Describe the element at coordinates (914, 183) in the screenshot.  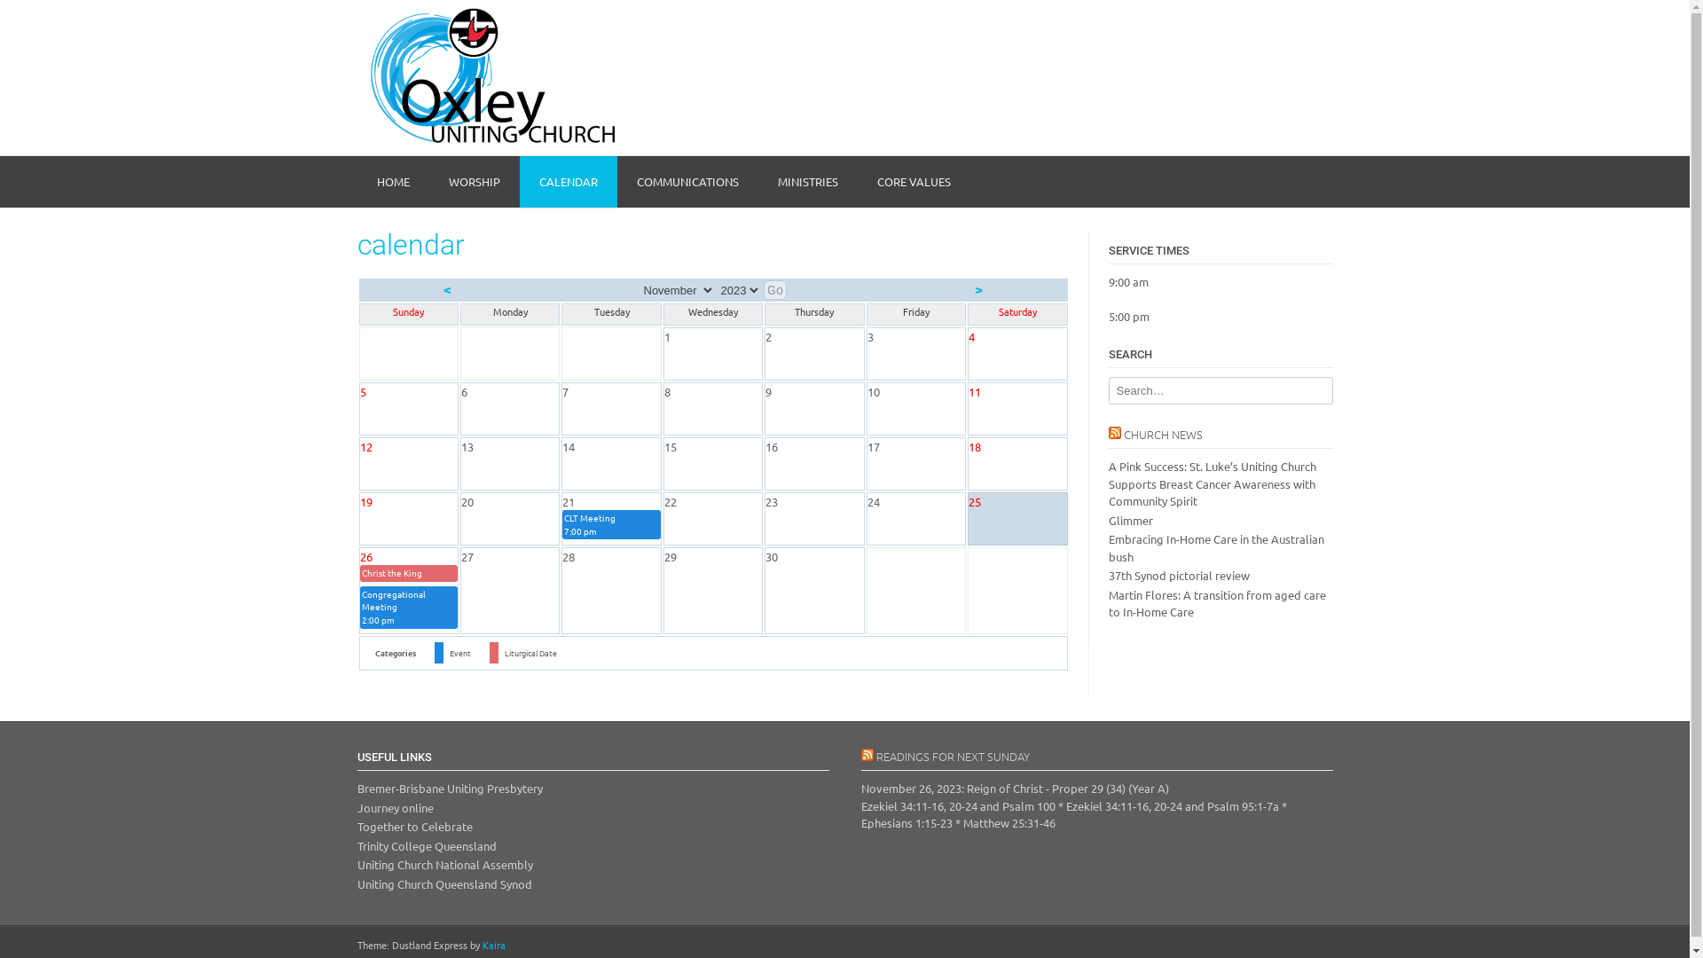
I see `CORE VALUES` at that location.